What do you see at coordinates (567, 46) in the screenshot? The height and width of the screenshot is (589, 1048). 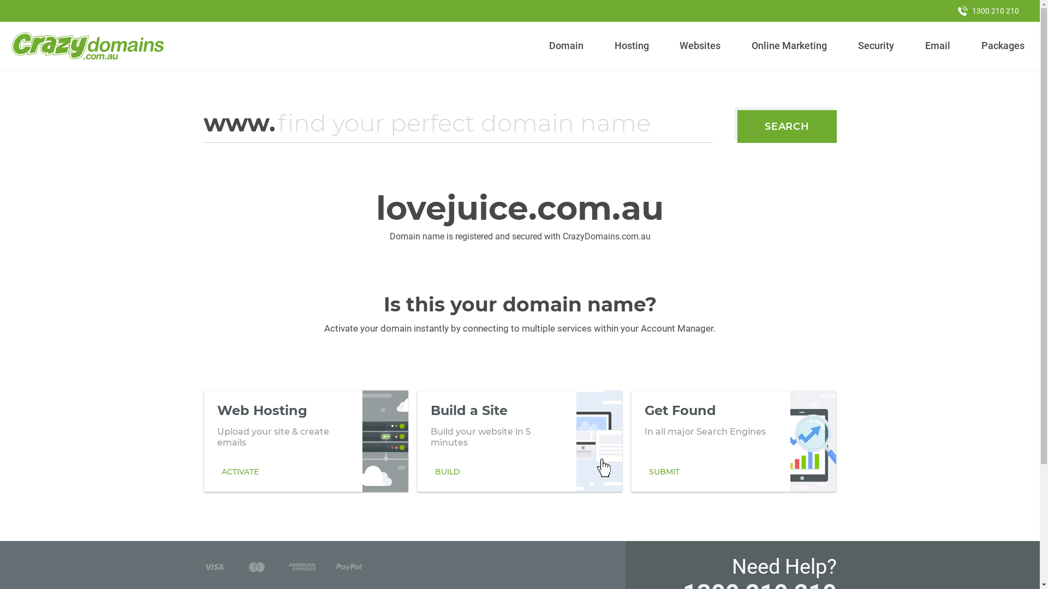 I see `Domain` at bounding box center [567, 46].